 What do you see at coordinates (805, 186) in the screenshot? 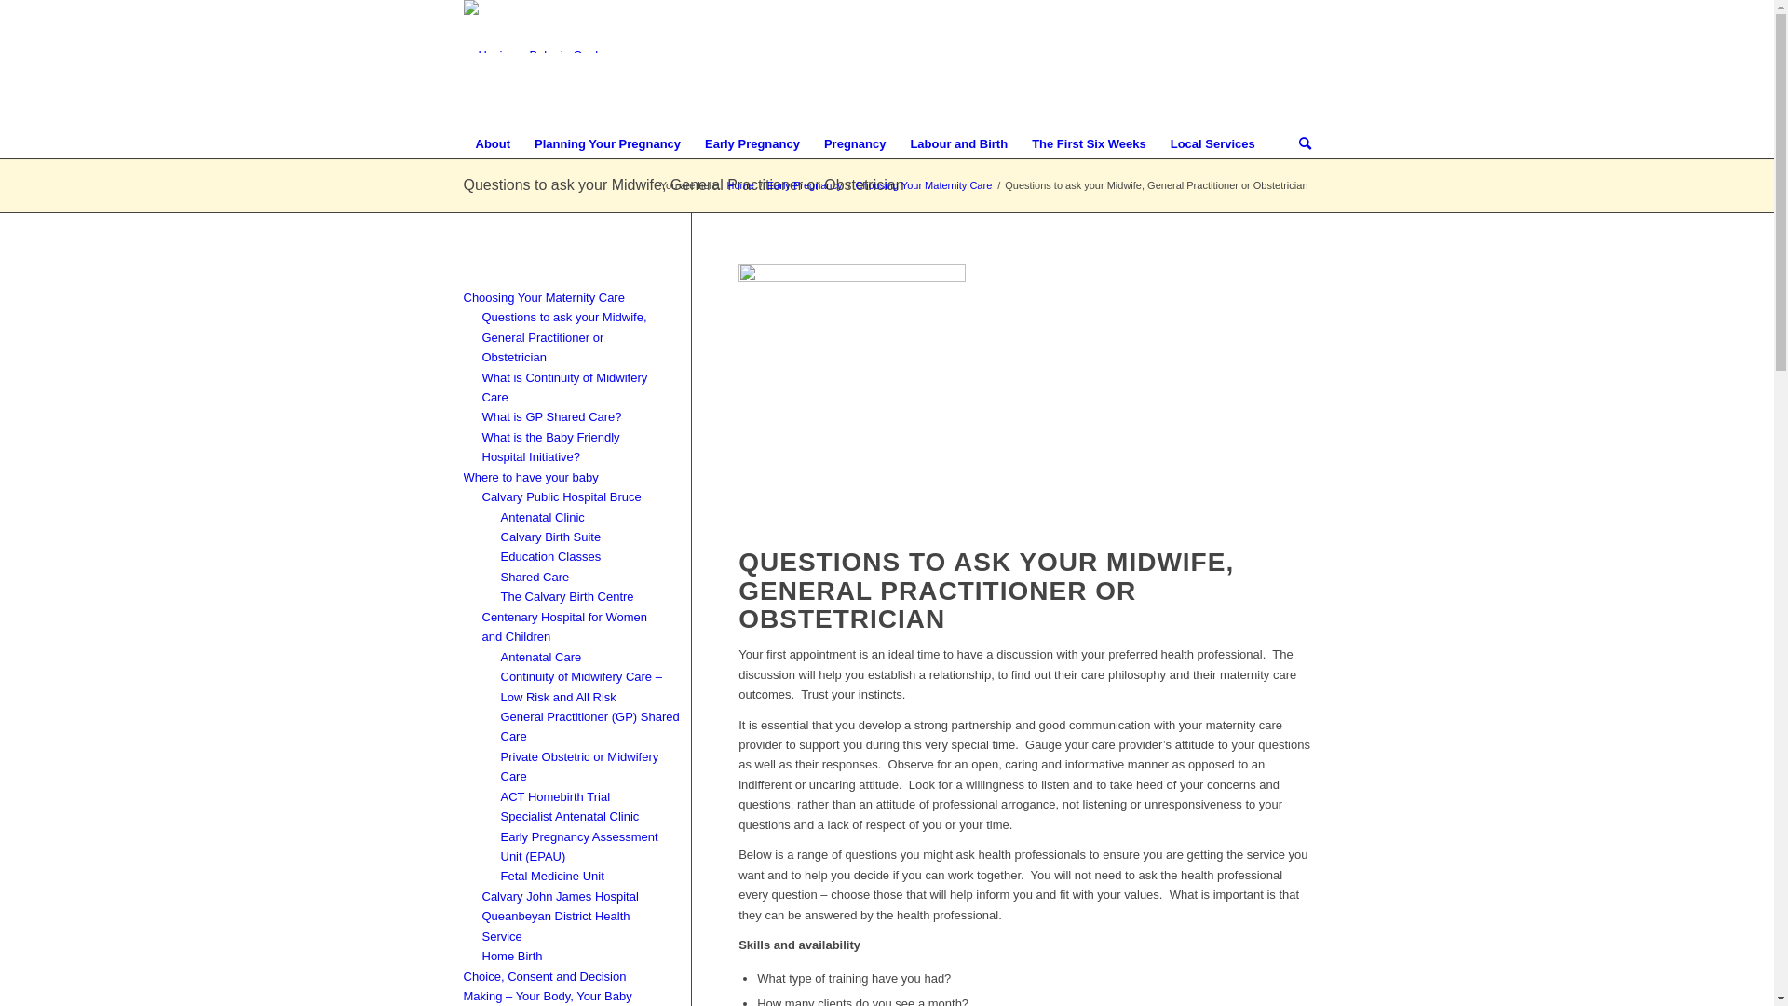
I see `Early Pregnancy` at bounding box center [805, 186].